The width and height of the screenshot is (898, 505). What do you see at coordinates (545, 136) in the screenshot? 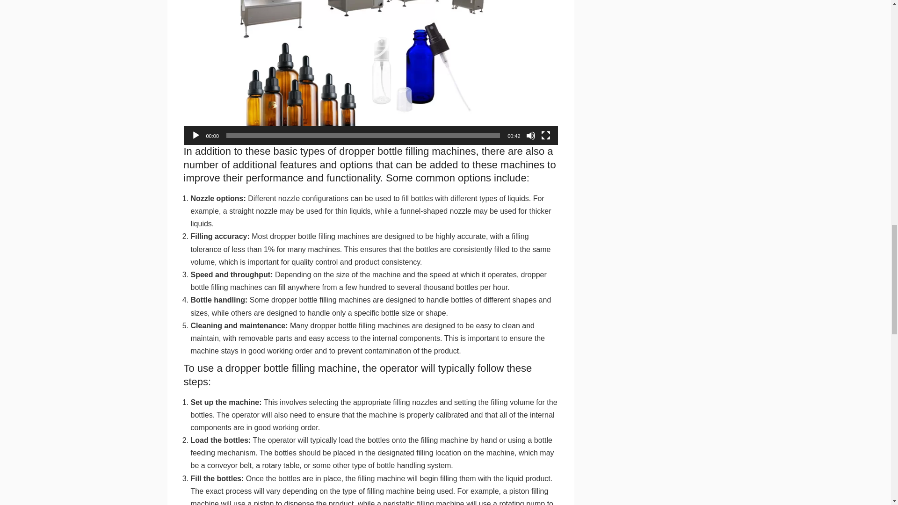
I see `Fullscreen` at bounding box center [545, 136].